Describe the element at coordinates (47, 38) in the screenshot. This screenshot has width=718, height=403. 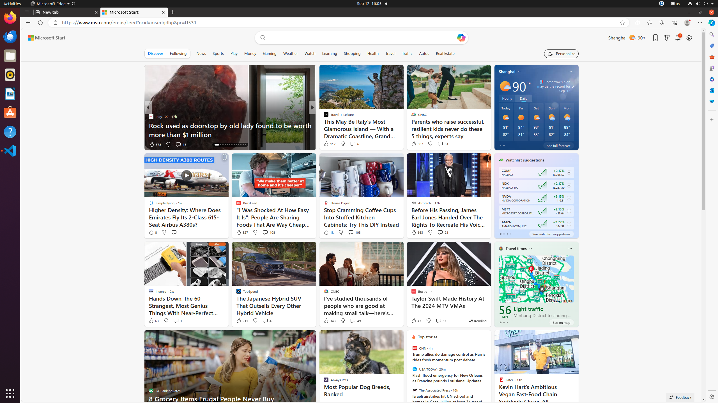
I see `Microsoft Start` at that location.